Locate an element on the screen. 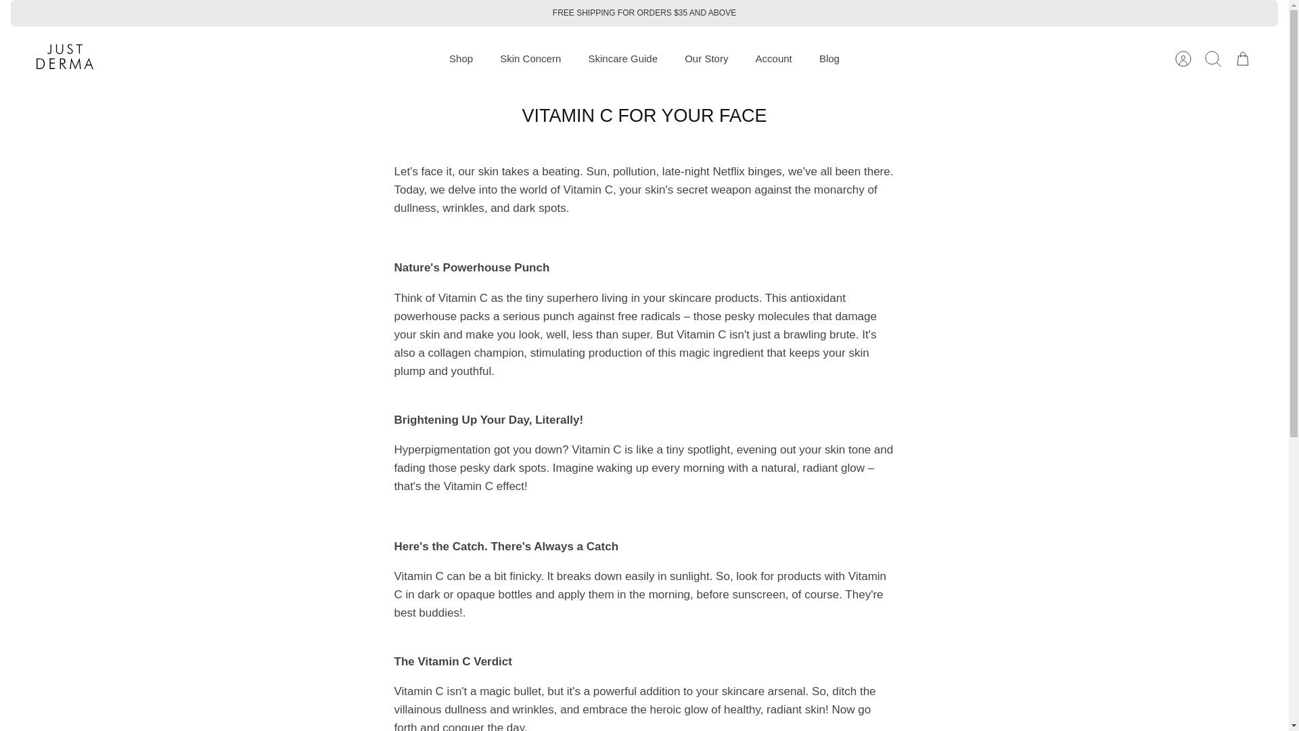  Our Story is located at coordinates (706, 59).